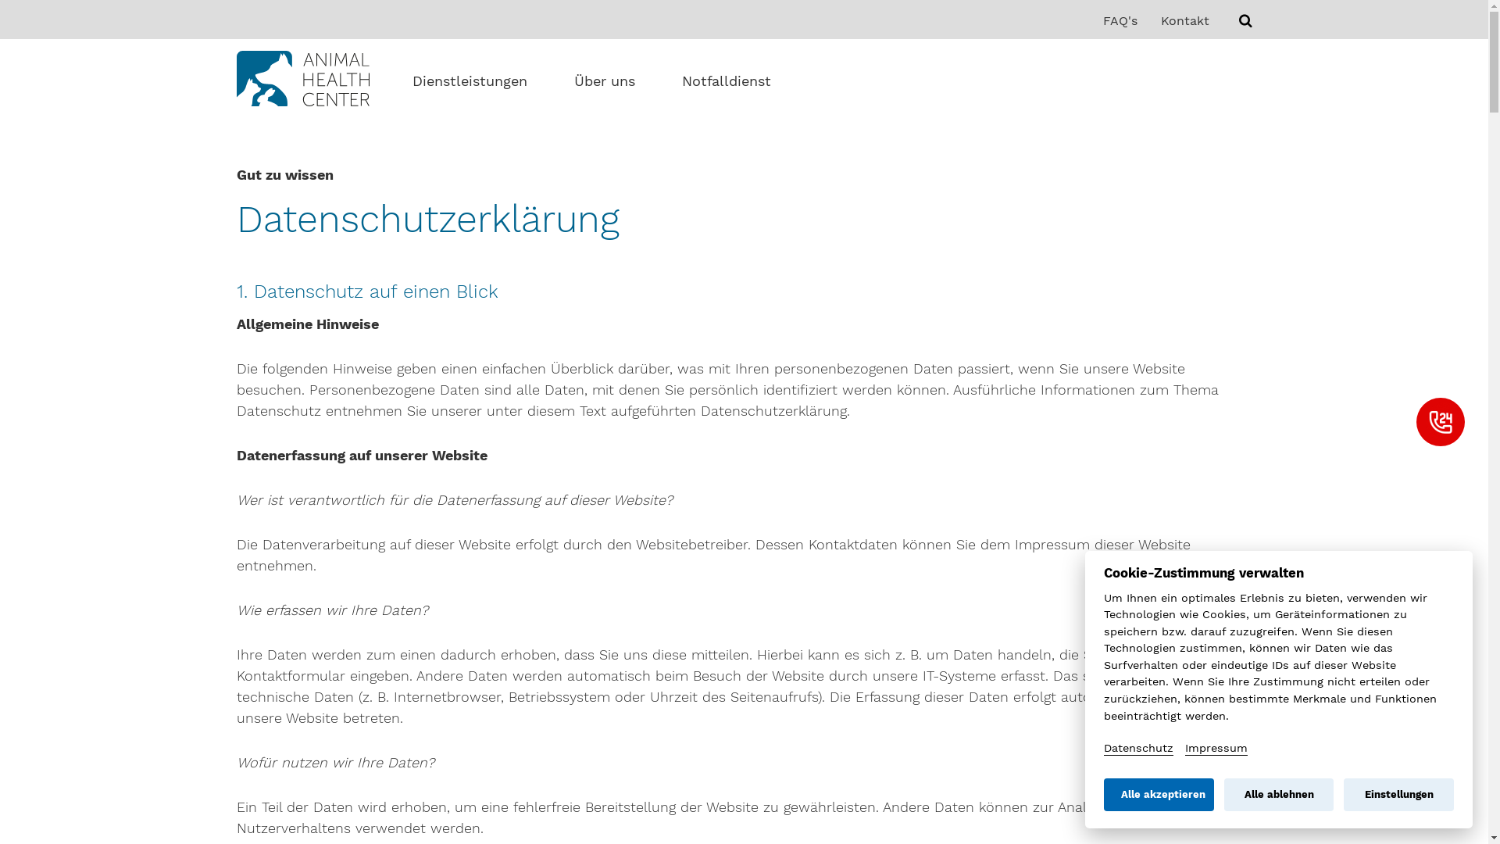 This screenshot has height=844, width=1500. Describe the element at coordinates (1216, 748) in the screenshot. I see `Impressum` at that location.